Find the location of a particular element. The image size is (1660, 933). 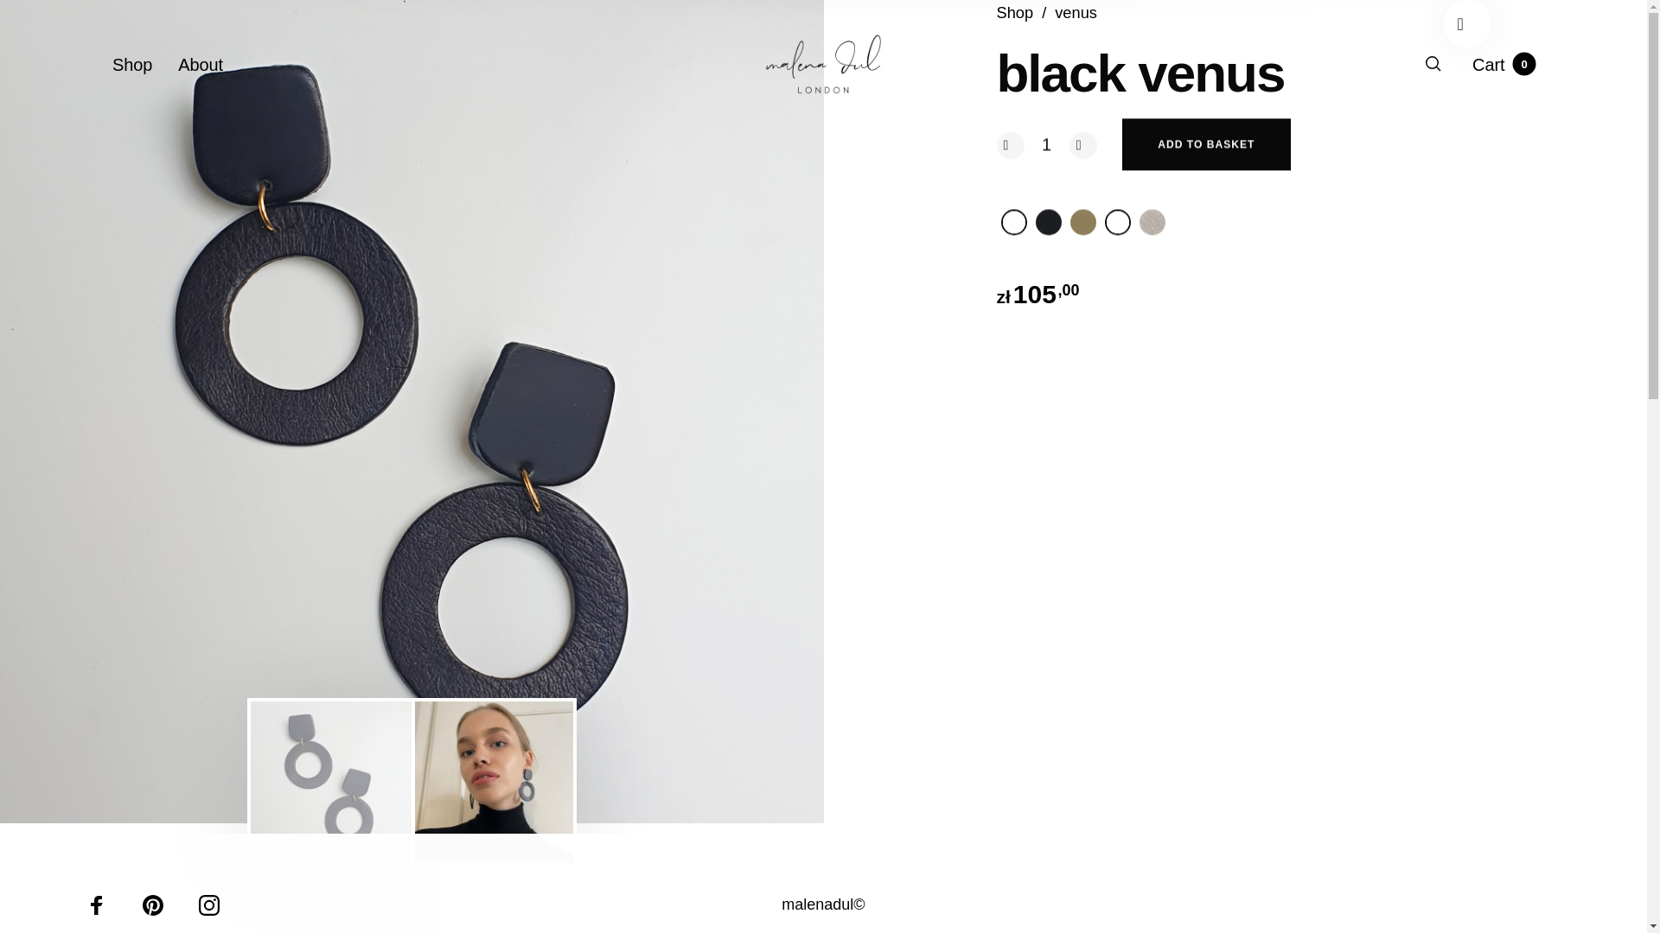

Gold is located at coordinates (1082, 221).